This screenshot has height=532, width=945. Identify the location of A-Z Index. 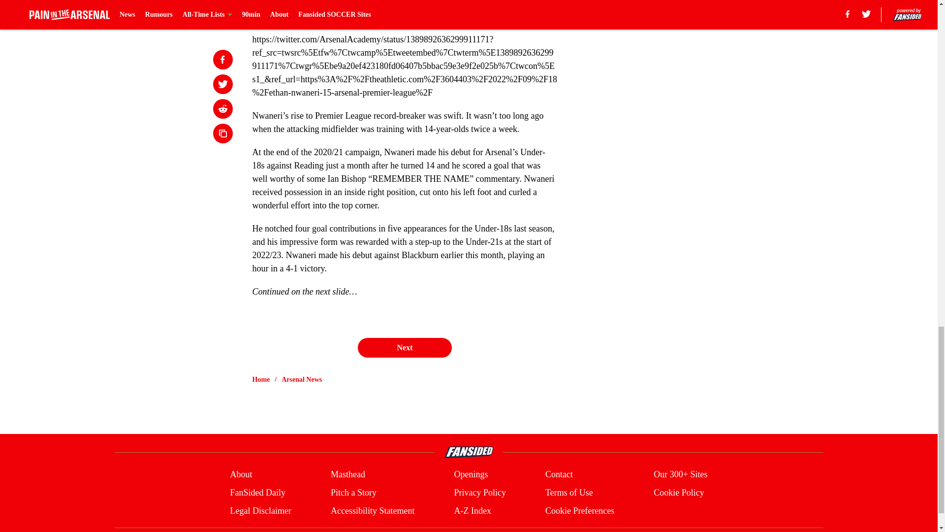
(472, 510).